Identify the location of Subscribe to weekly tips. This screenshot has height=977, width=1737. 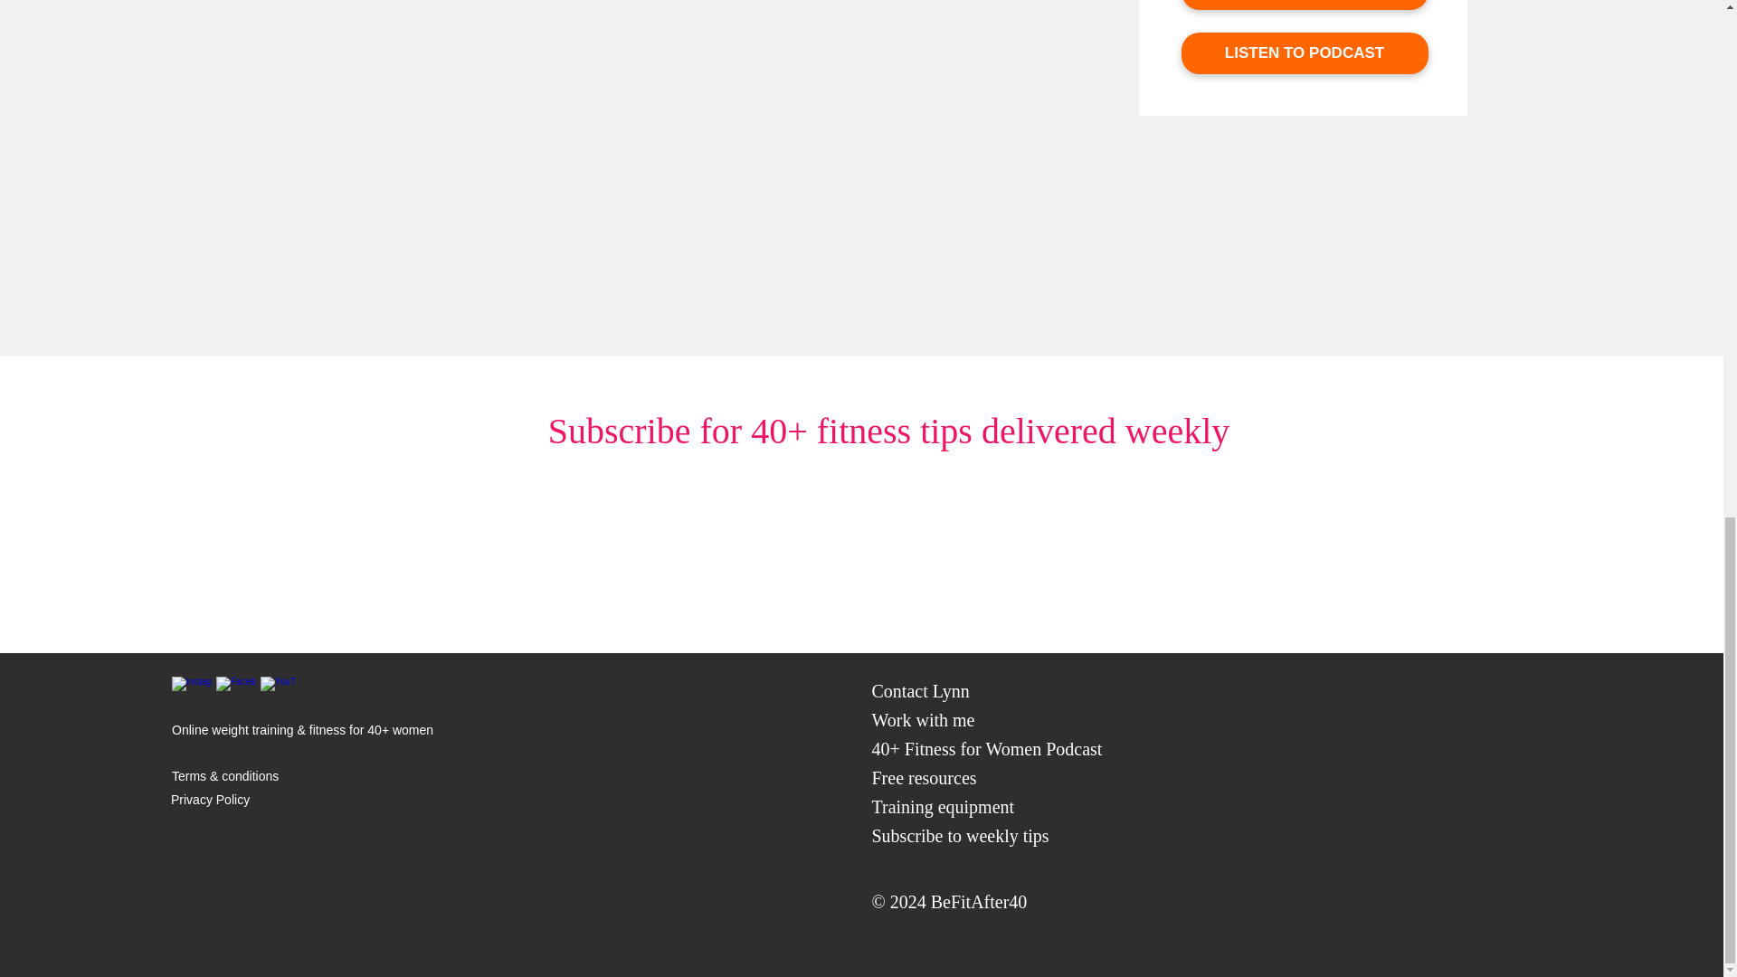
(960, 836).